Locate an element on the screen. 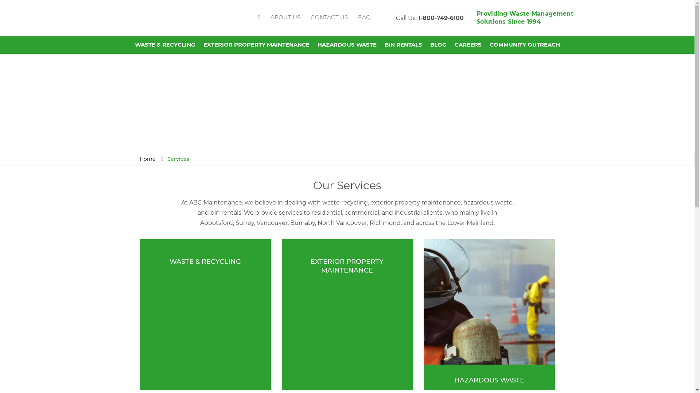 This screenshot has height=393, width=700. FAQ is located at coordinates (365, 17).